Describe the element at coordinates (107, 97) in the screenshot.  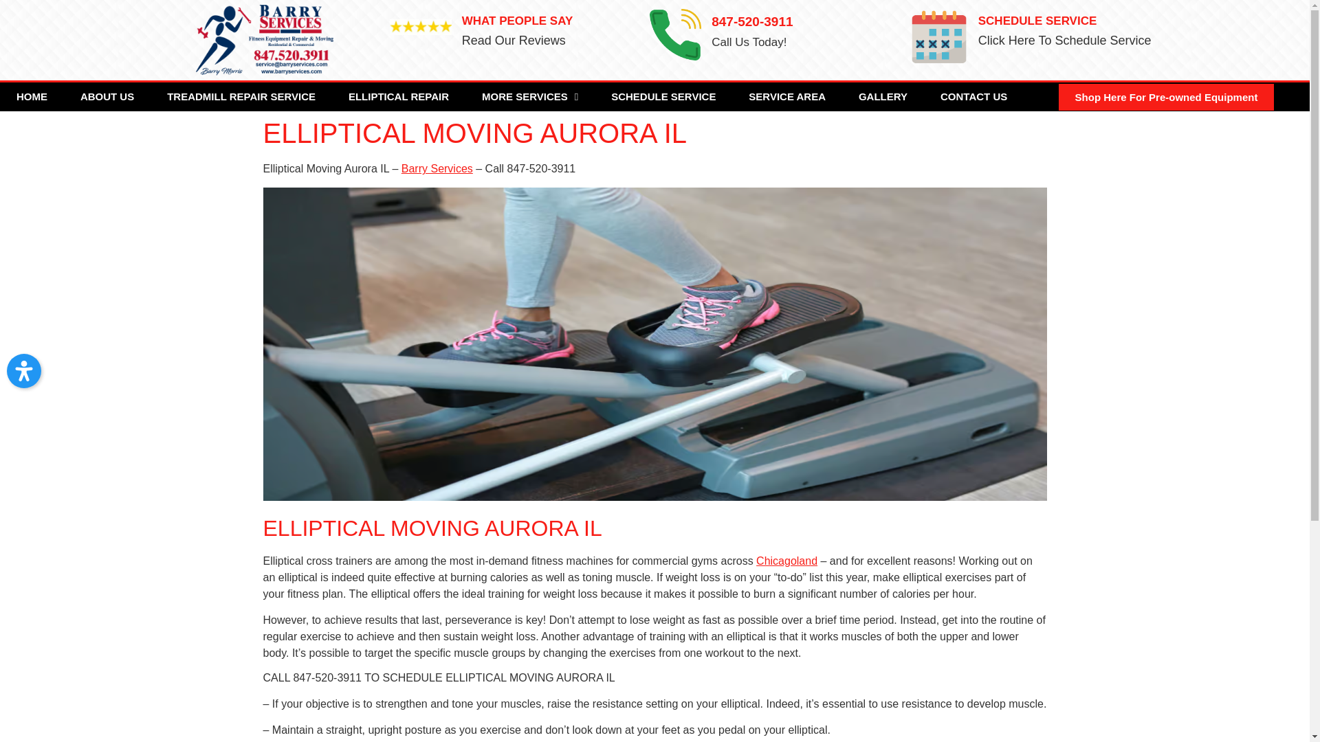
I see `ABOUT US` at that location.